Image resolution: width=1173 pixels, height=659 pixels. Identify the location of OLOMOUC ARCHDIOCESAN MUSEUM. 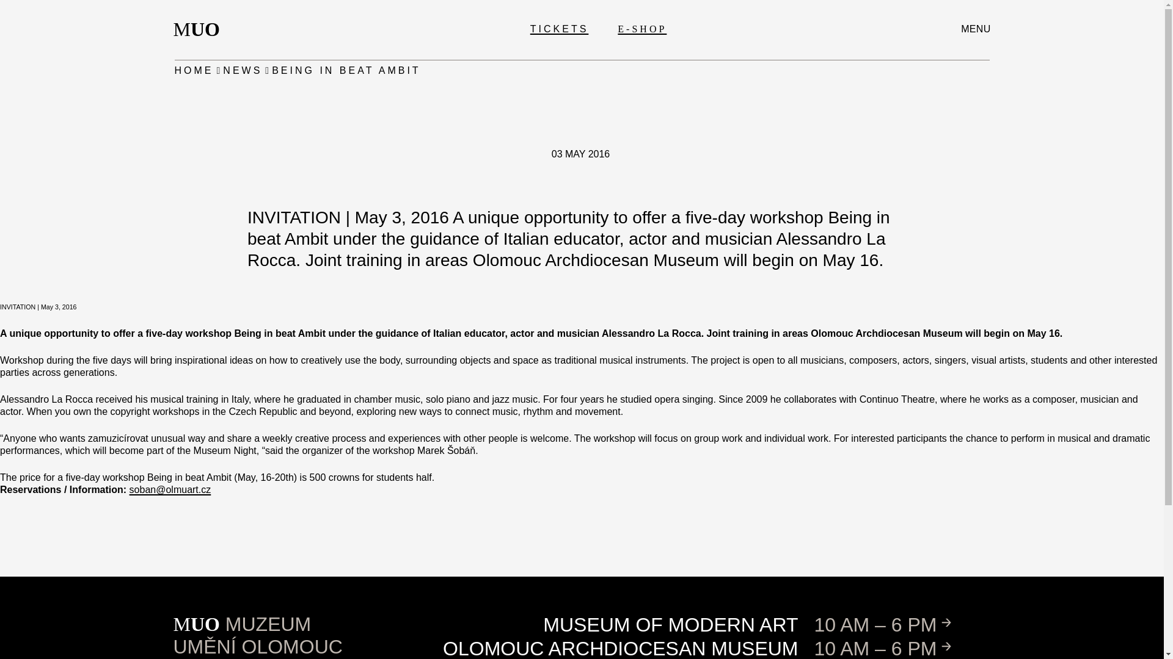
(620, 648).